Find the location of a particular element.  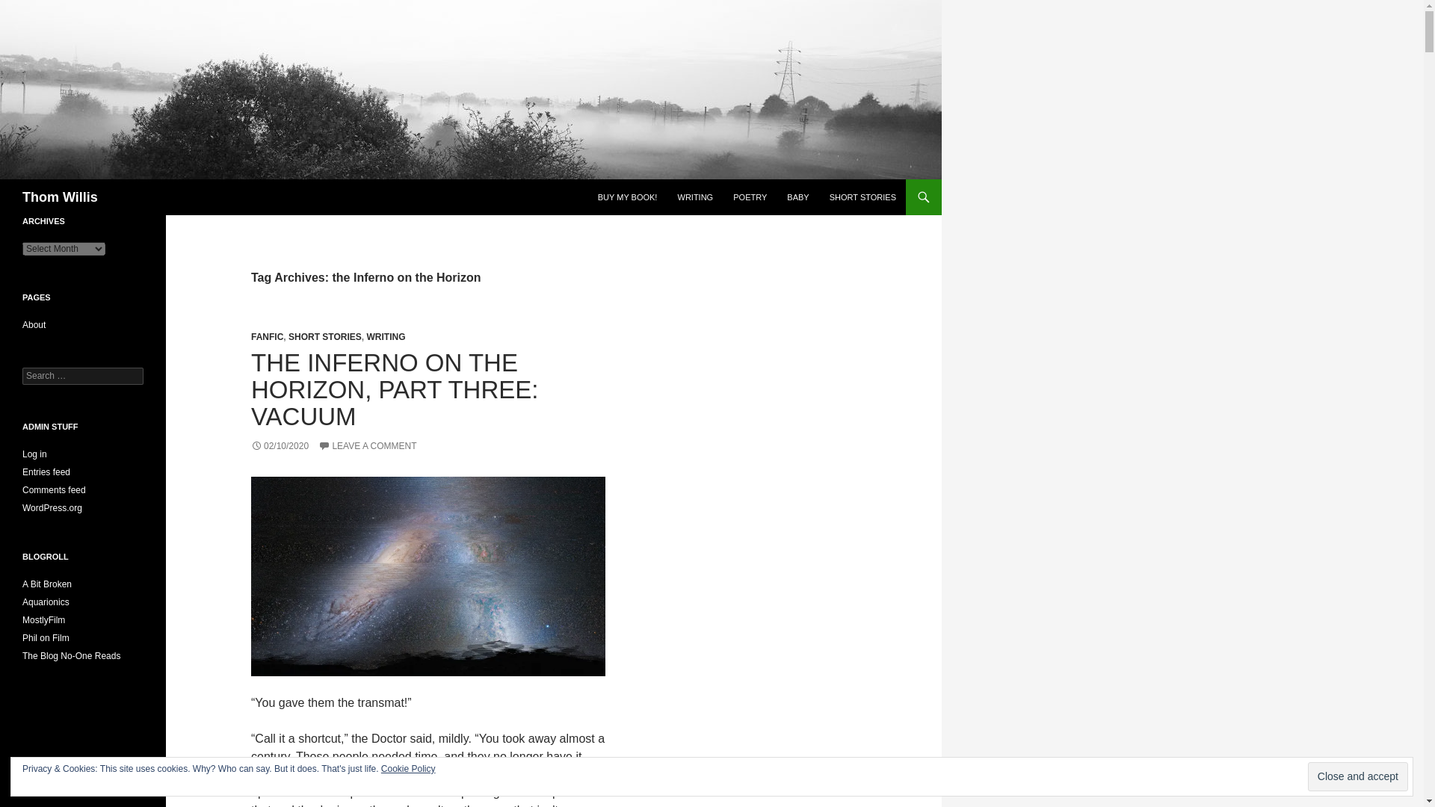

My host! This man saved my blogging life. is located at coordinates (46, 602).